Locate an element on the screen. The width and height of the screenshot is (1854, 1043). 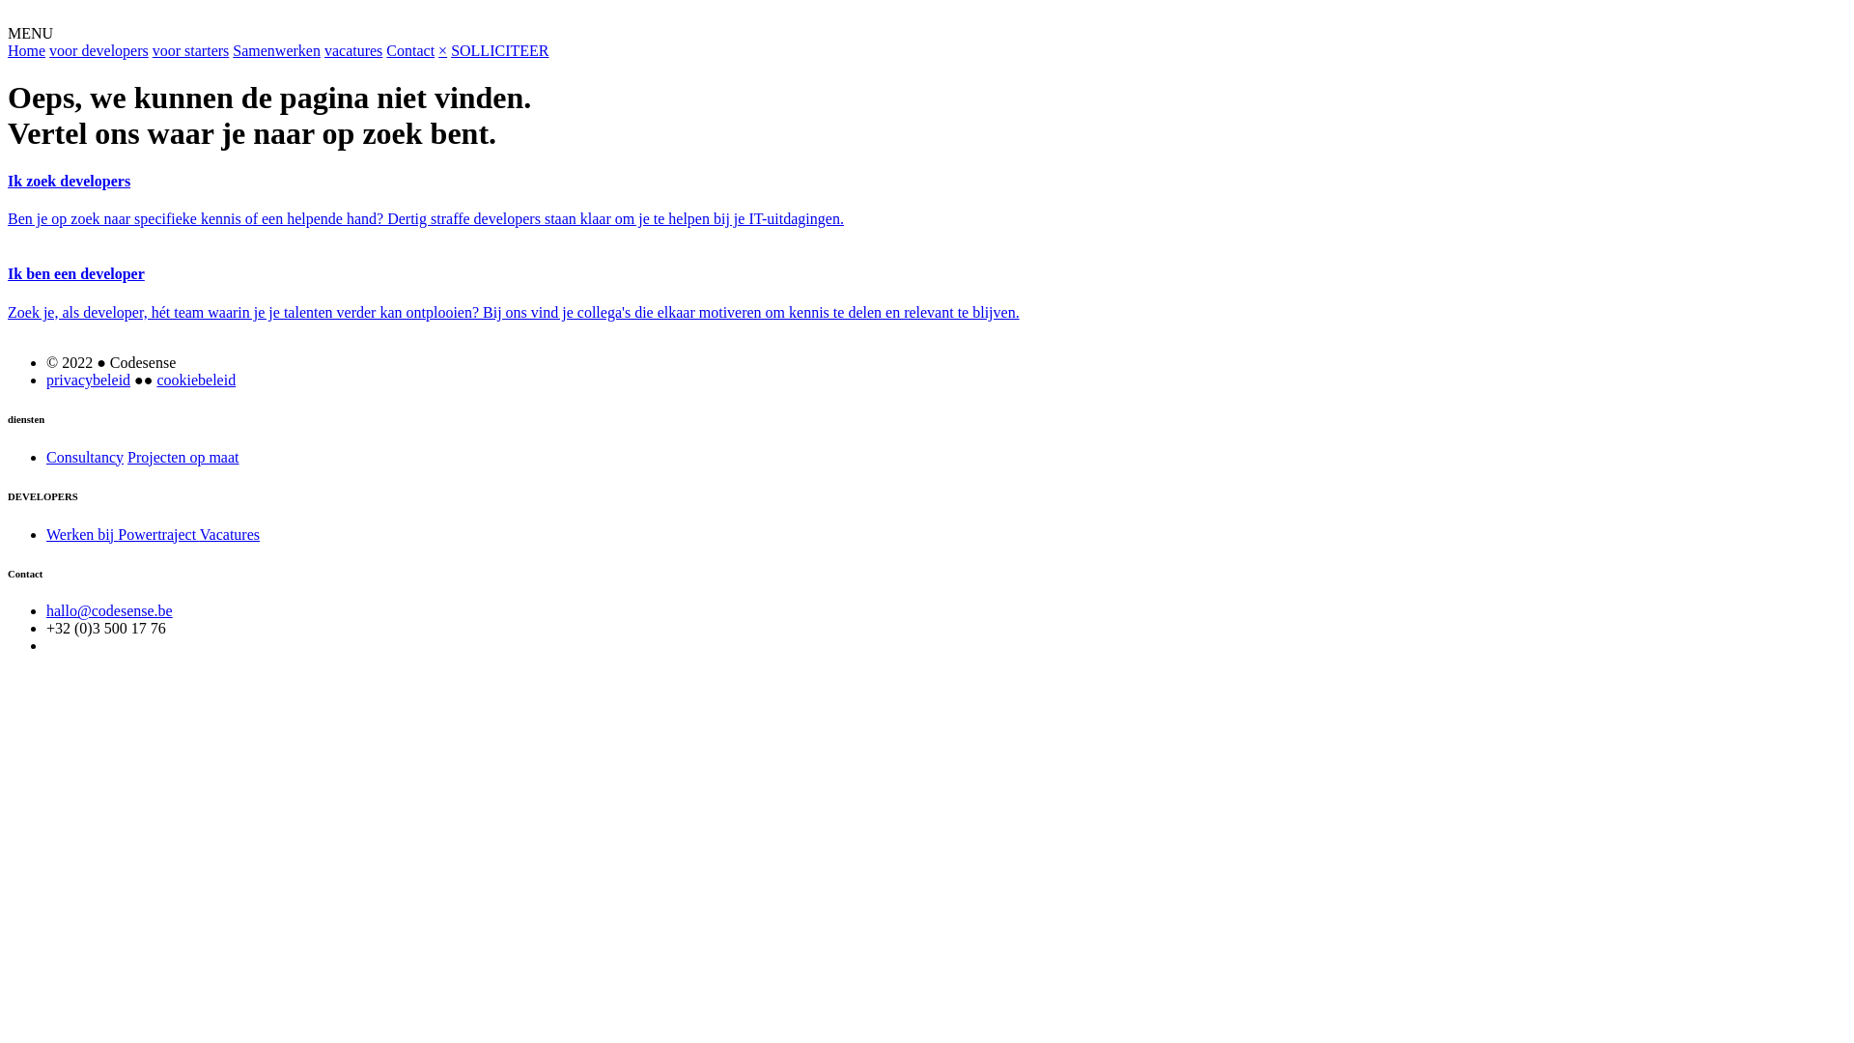
voor developers is located at coordinates (98, 50).